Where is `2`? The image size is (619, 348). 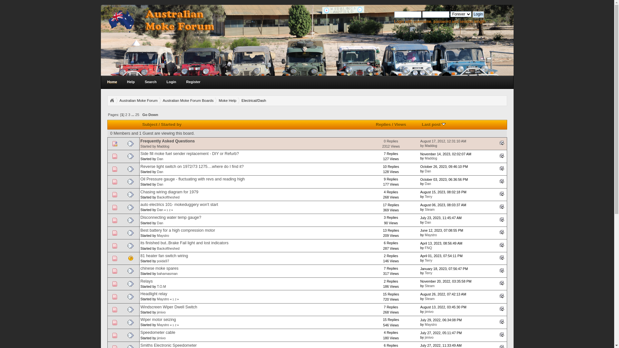 2 is located at coordinates (170, 210).